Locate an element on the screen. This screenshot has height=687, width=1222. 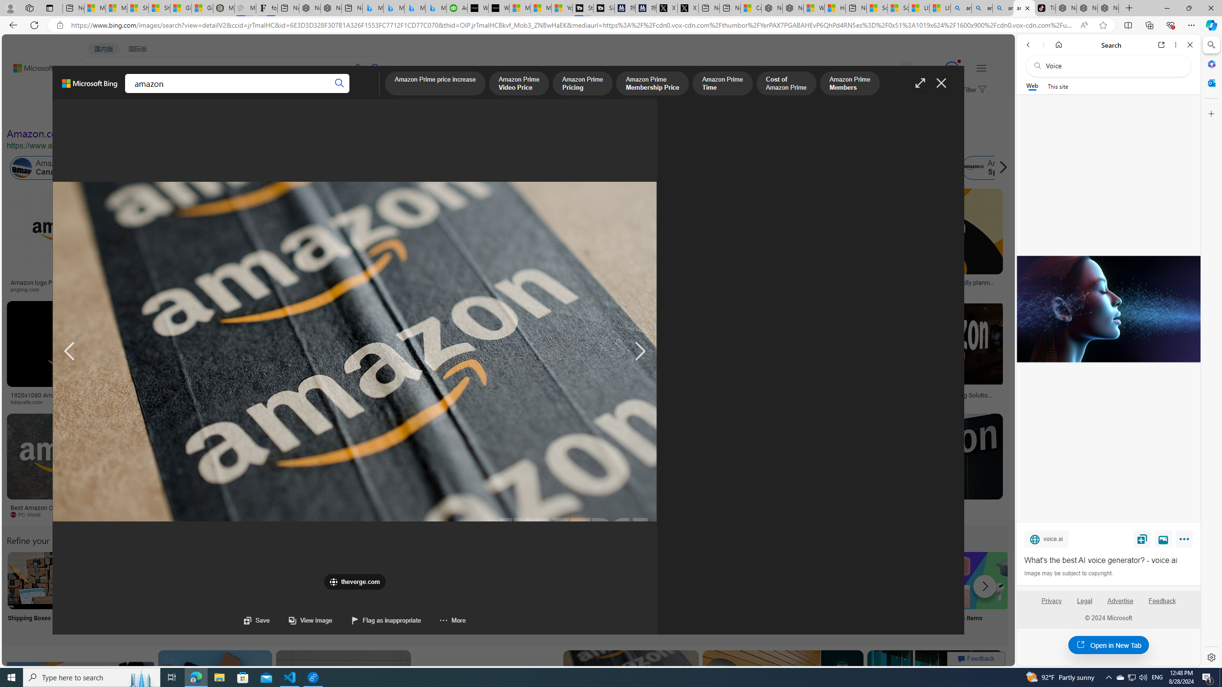
Amazon Logo (PNG e SVG) Download Vetorial Transparente is located at coordinates (658, 285).